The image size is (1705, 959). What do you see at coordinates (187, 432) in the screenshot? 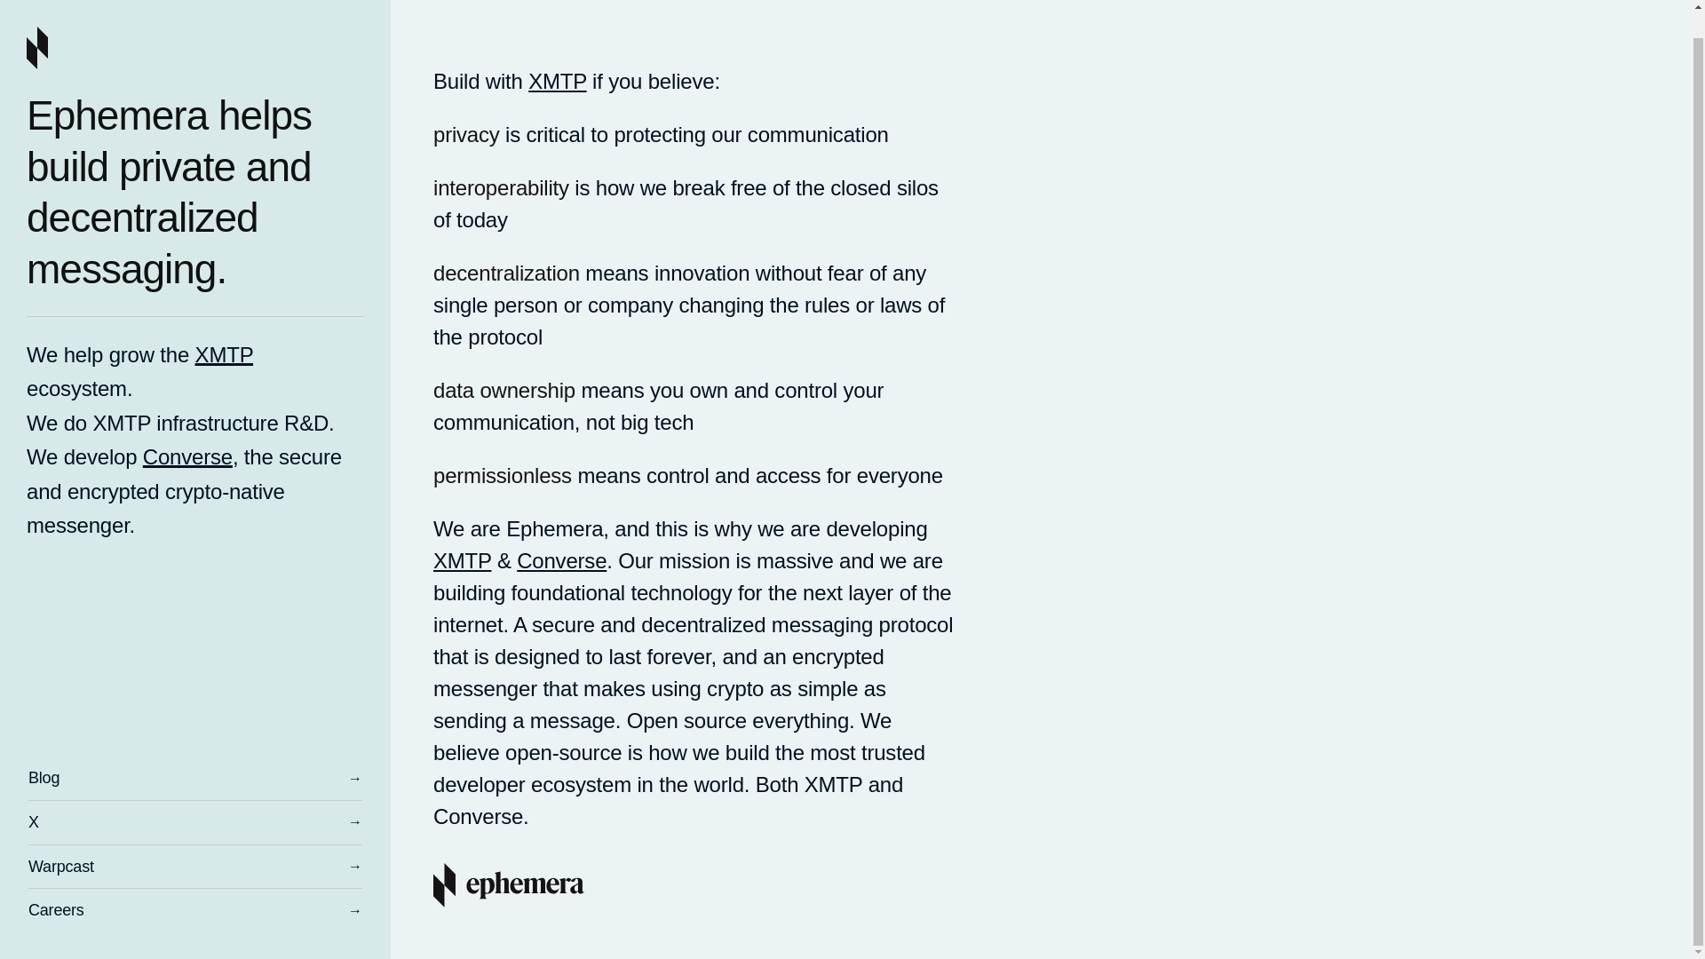
I see `Converse` at bounding box center [187, 432].